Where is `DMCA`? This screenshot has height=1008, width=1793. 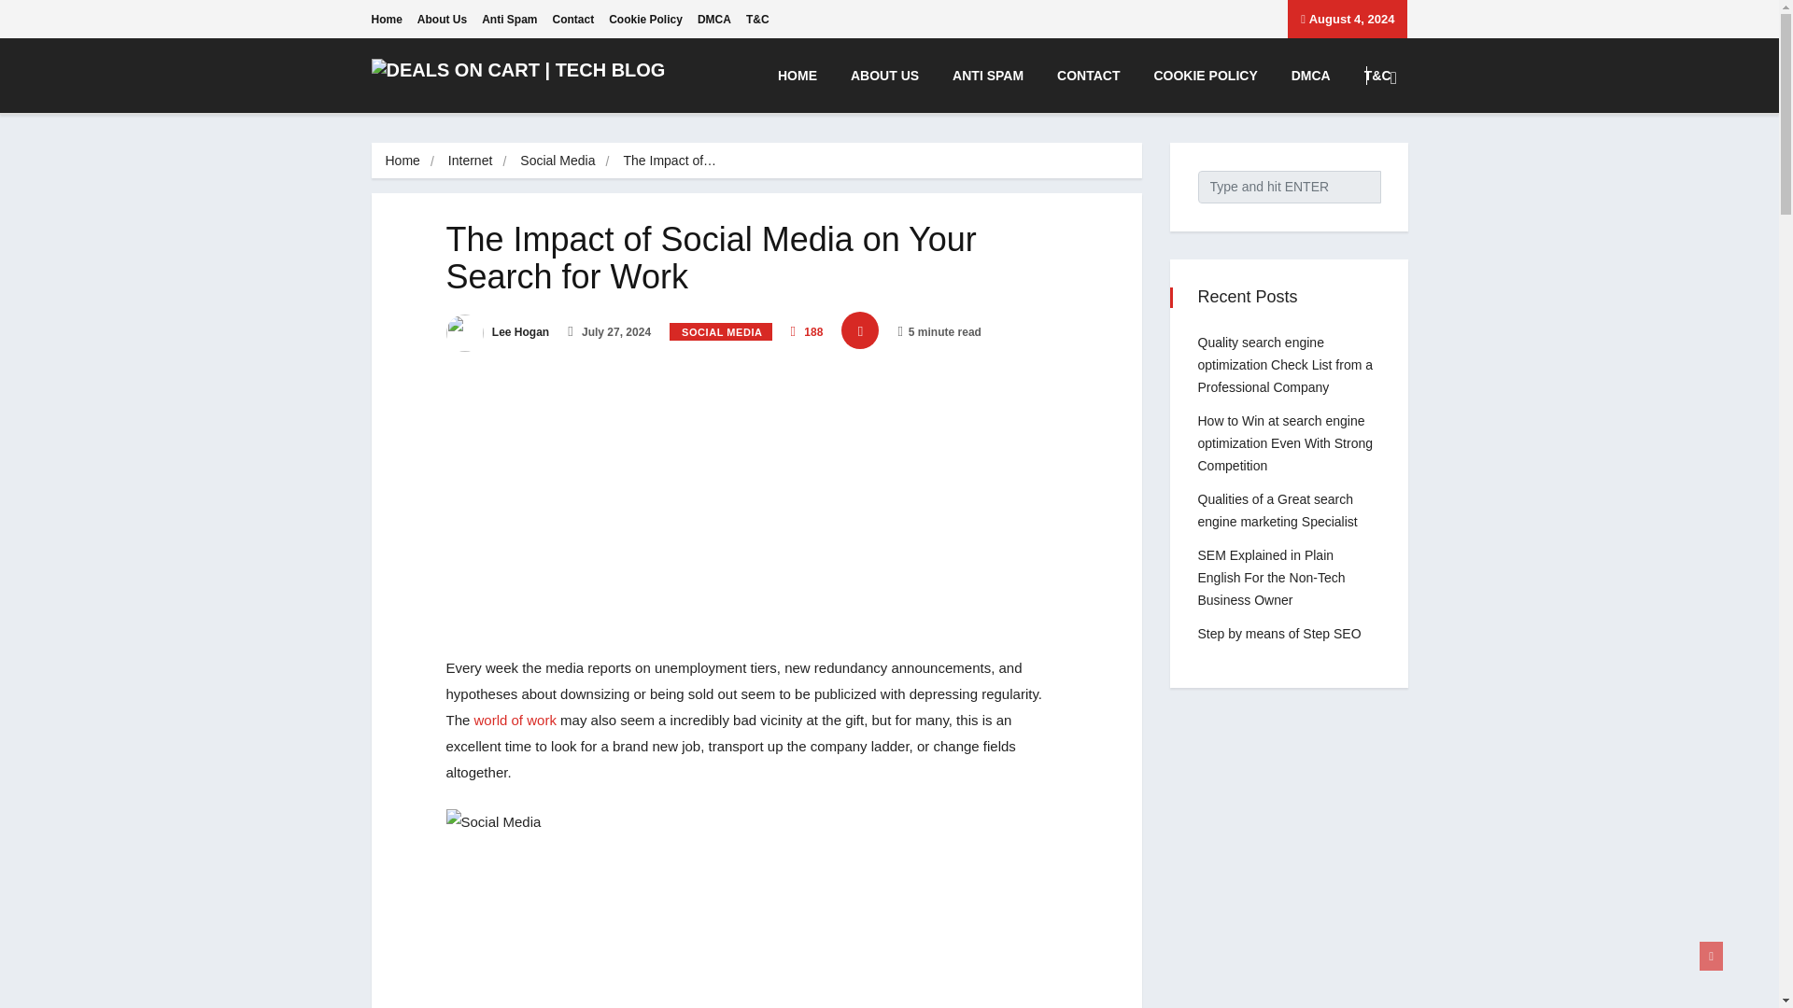 DMCA is located at coordinates (1311, 75).